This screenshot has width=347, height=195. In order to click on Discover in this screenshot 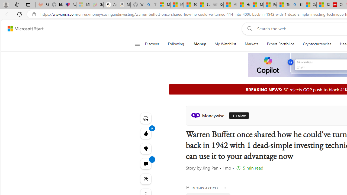, I will do `click(152, 44)`.